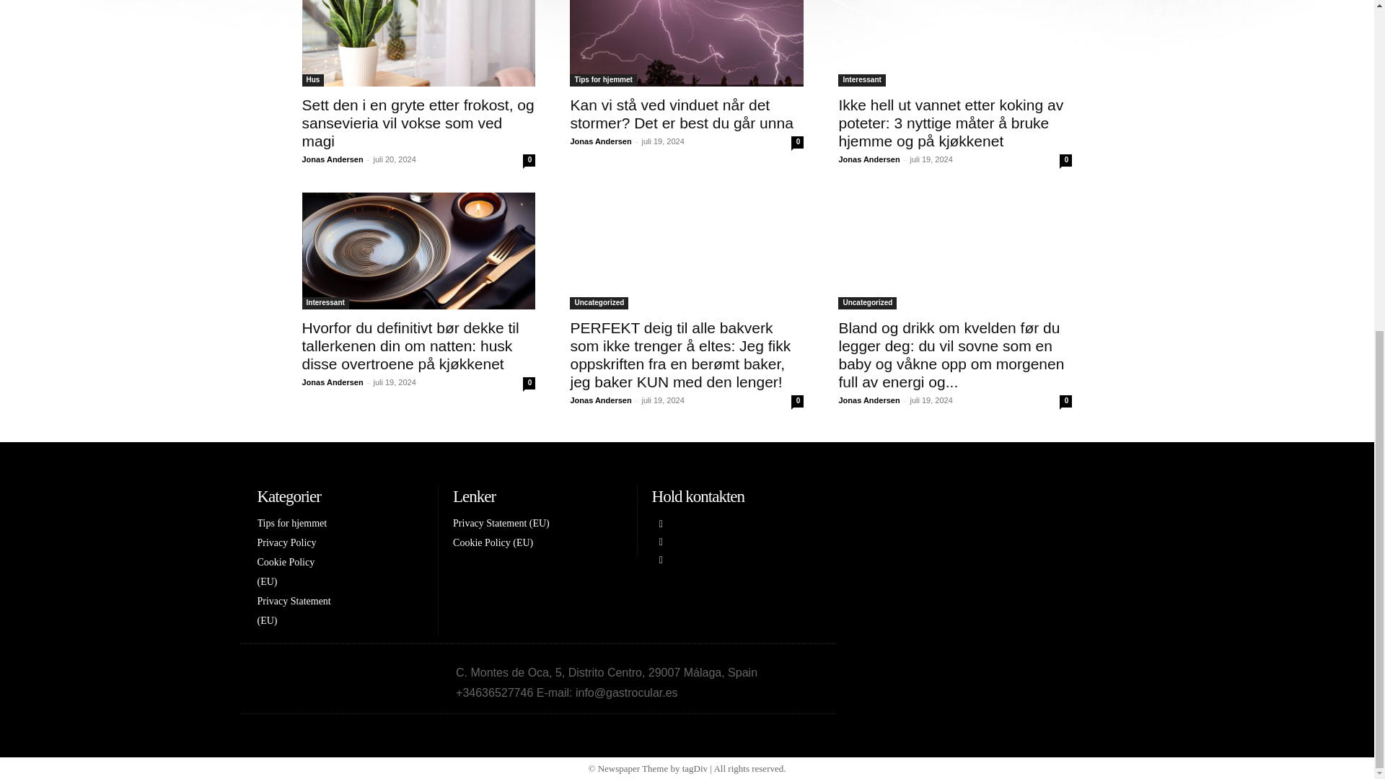  I want to click on Tips for hjemmet, so click(602, 79).